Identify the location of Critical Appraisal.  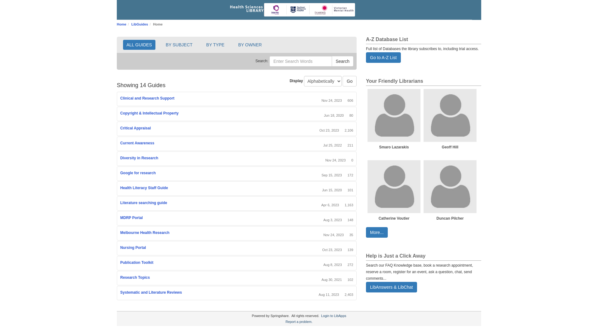
(135, 128).